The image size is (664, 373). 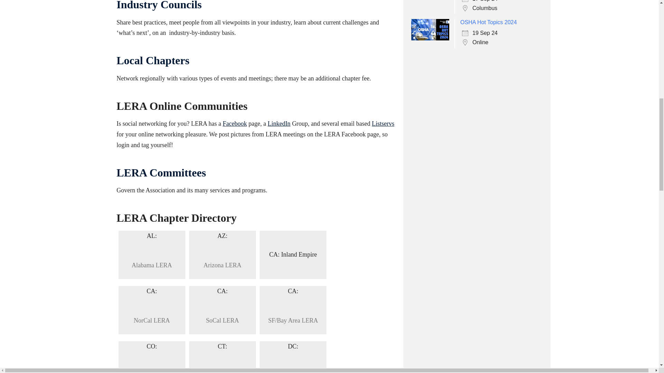 What do you see at coordinates (153, 60) in the screenshot?
I see `Local Chapters` at bounding box center [153, 60].